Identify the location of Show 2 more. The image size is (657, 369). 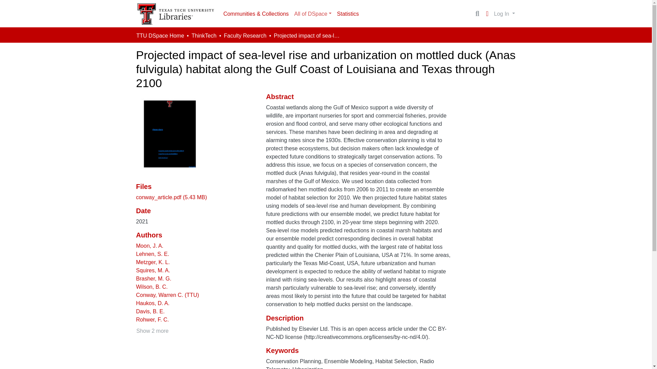
(152, 331).